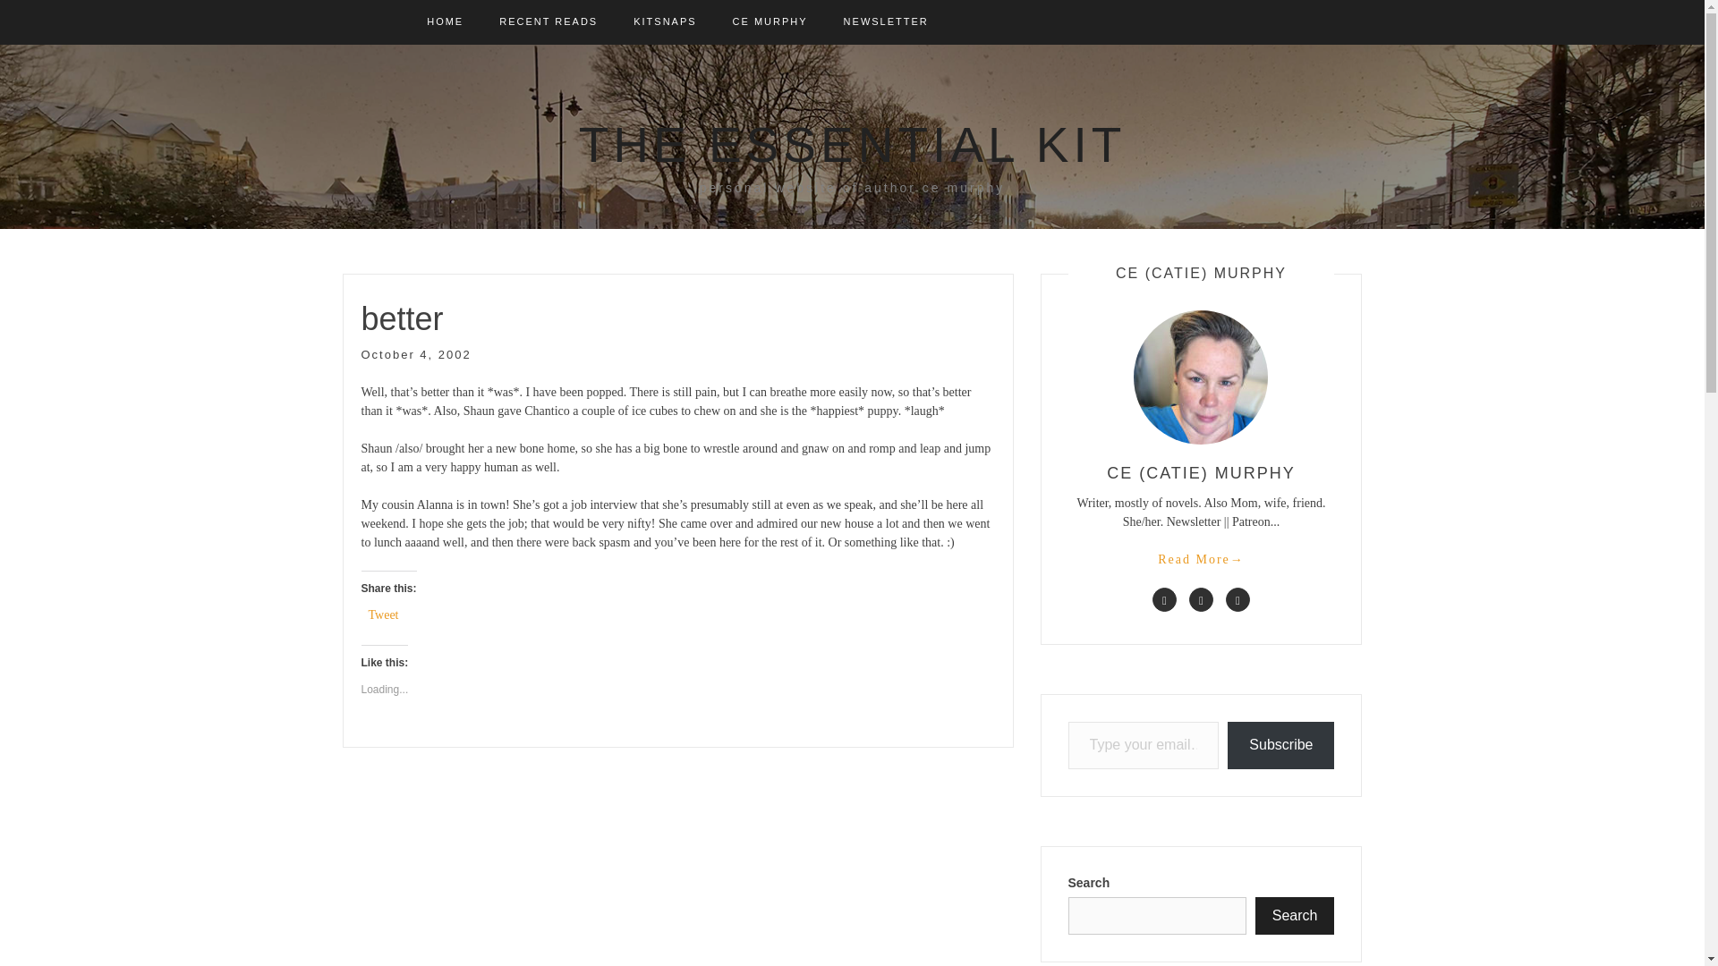  What do you see at coordinates (1295, 916) in the screenshot?
I see `Search` at bounding box center [1295, 916].